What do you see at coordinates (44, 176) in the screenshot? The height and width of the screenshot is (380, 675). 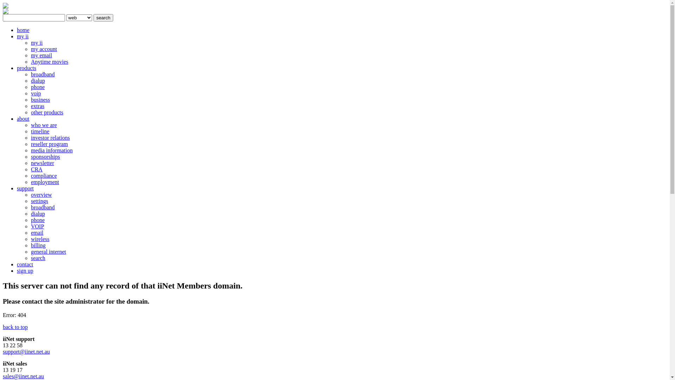 I see `compliance` at bounding box center [44, 176].